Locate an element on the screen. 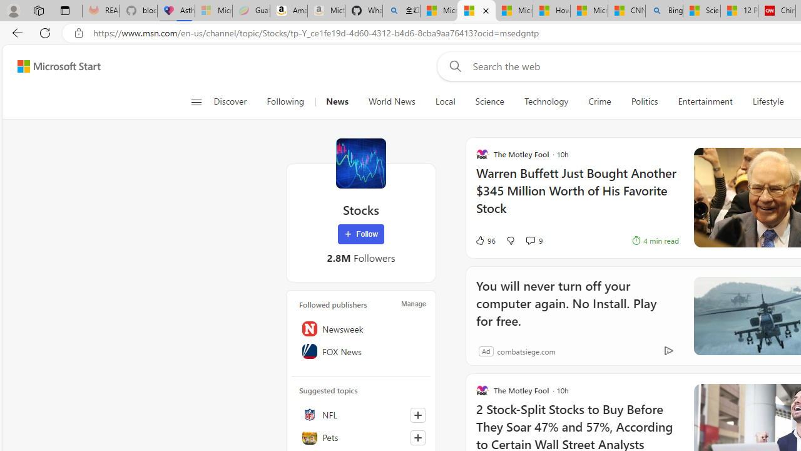 This screenshot has width=801, height=451. NFL is located at coordinates (361, 415).